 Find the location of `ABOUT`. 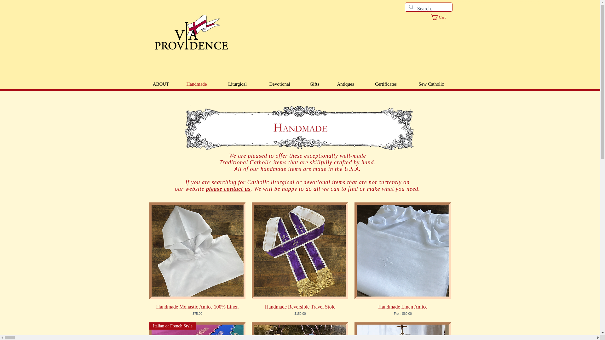

ABOUT is located at coordinates (161, 84).